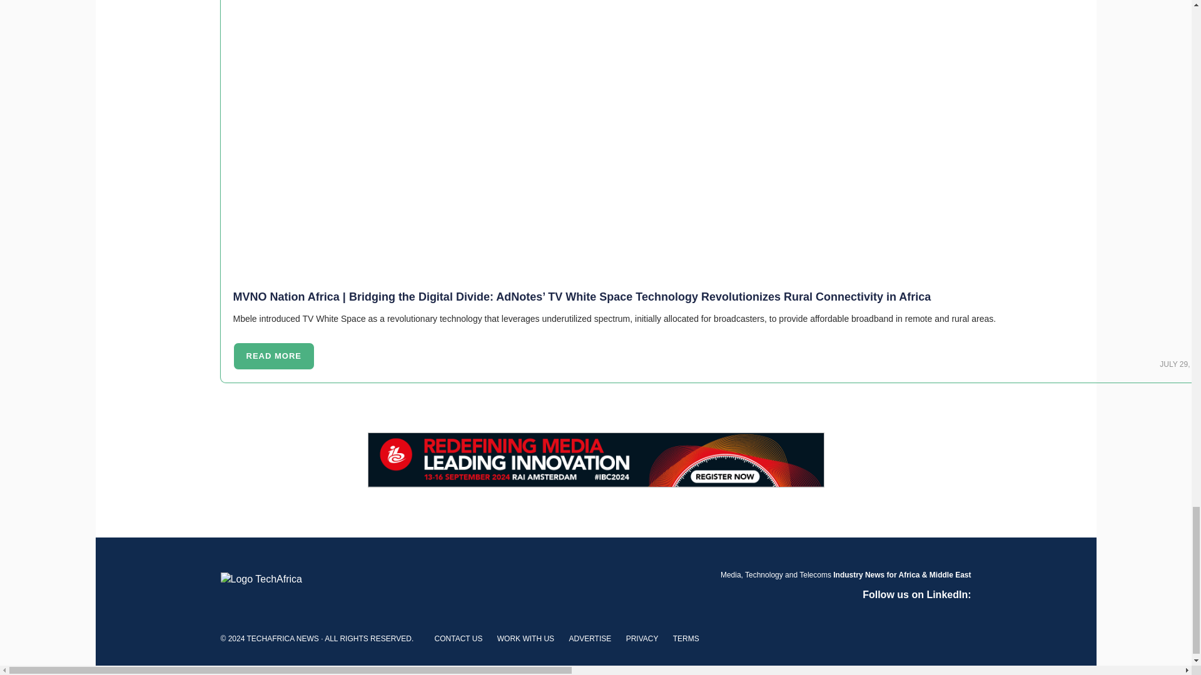 Image resolution: width=1201 pixels, height=675 pixels. I want to click on PRIVACY, so click(642, 639).